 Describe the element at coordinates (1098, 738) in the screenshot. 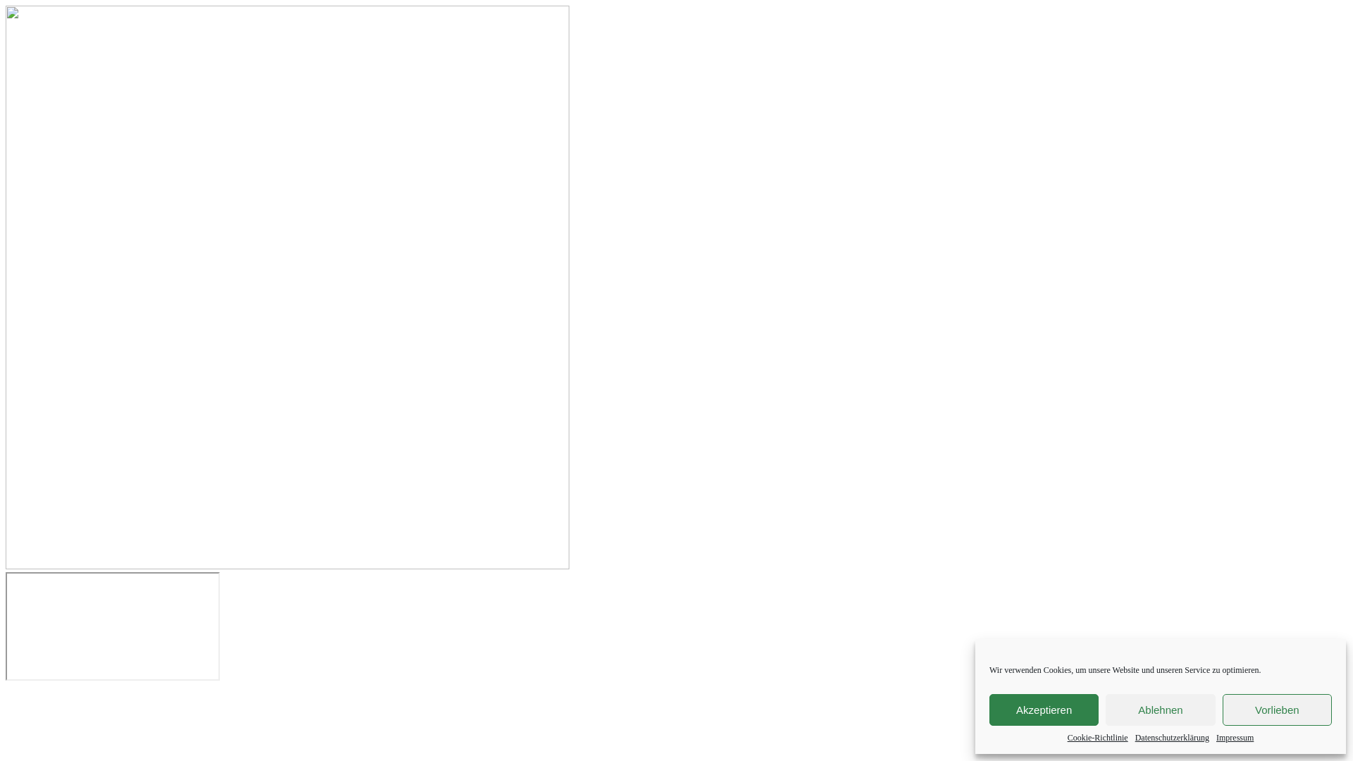

I see `Cookie-Richtlinie` at that location.